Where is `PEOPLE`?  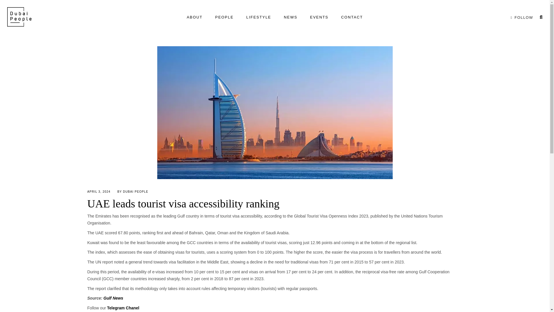 PEOPLE is located at coordinates (224, 17).